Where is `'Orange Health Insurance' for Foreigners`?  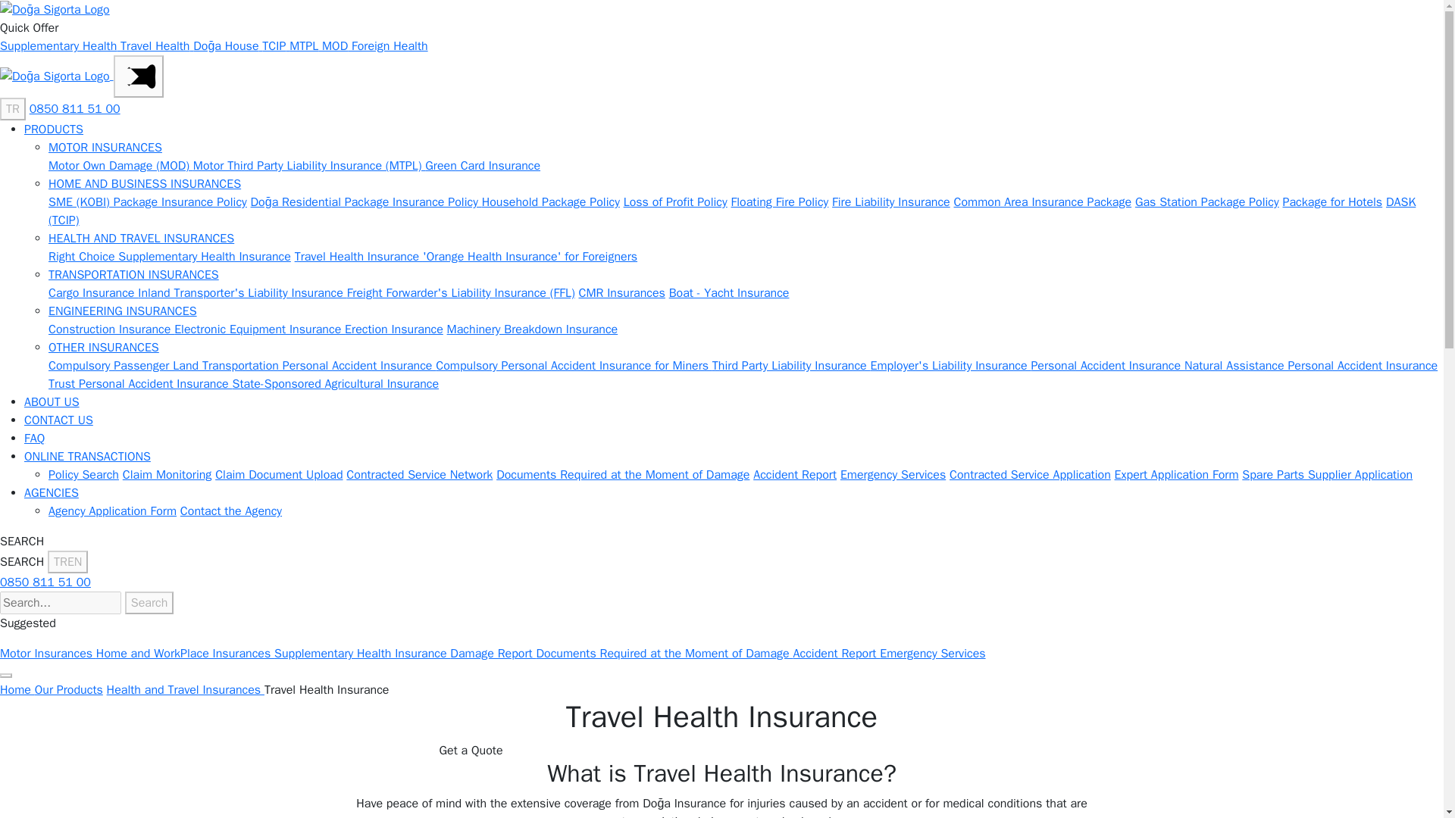 'Orange Health Insurance' for Foreigners is located at coordinates (530, 256).